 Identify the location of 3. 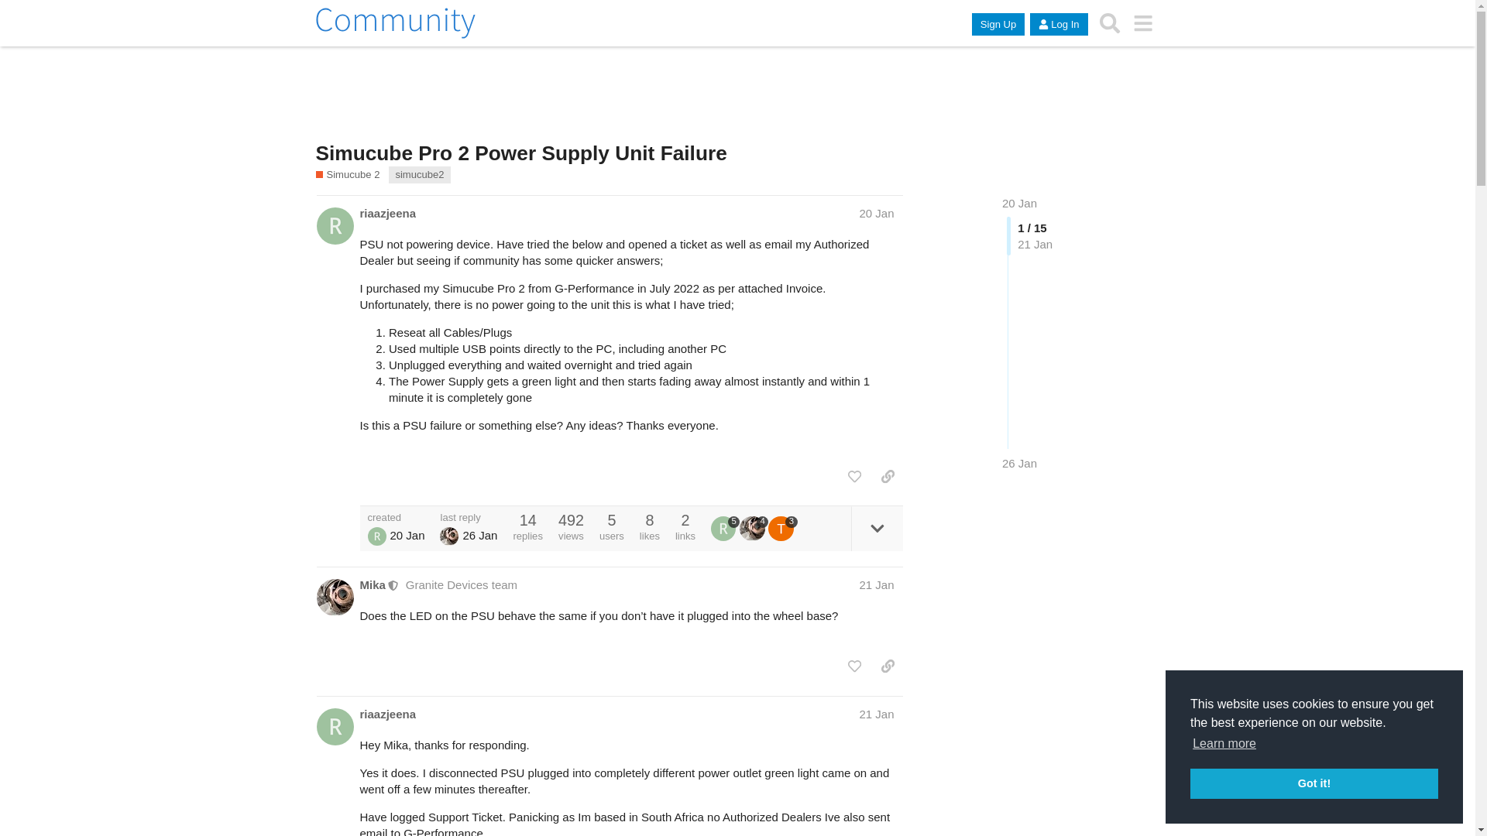
(782, 528).